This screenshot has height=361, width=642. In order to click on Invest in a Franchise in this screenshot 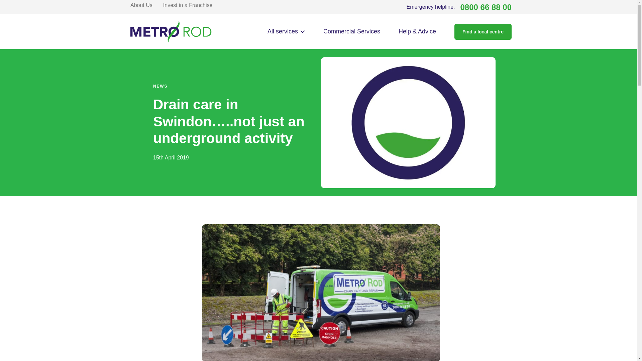, I will do `click(459, 7)`.